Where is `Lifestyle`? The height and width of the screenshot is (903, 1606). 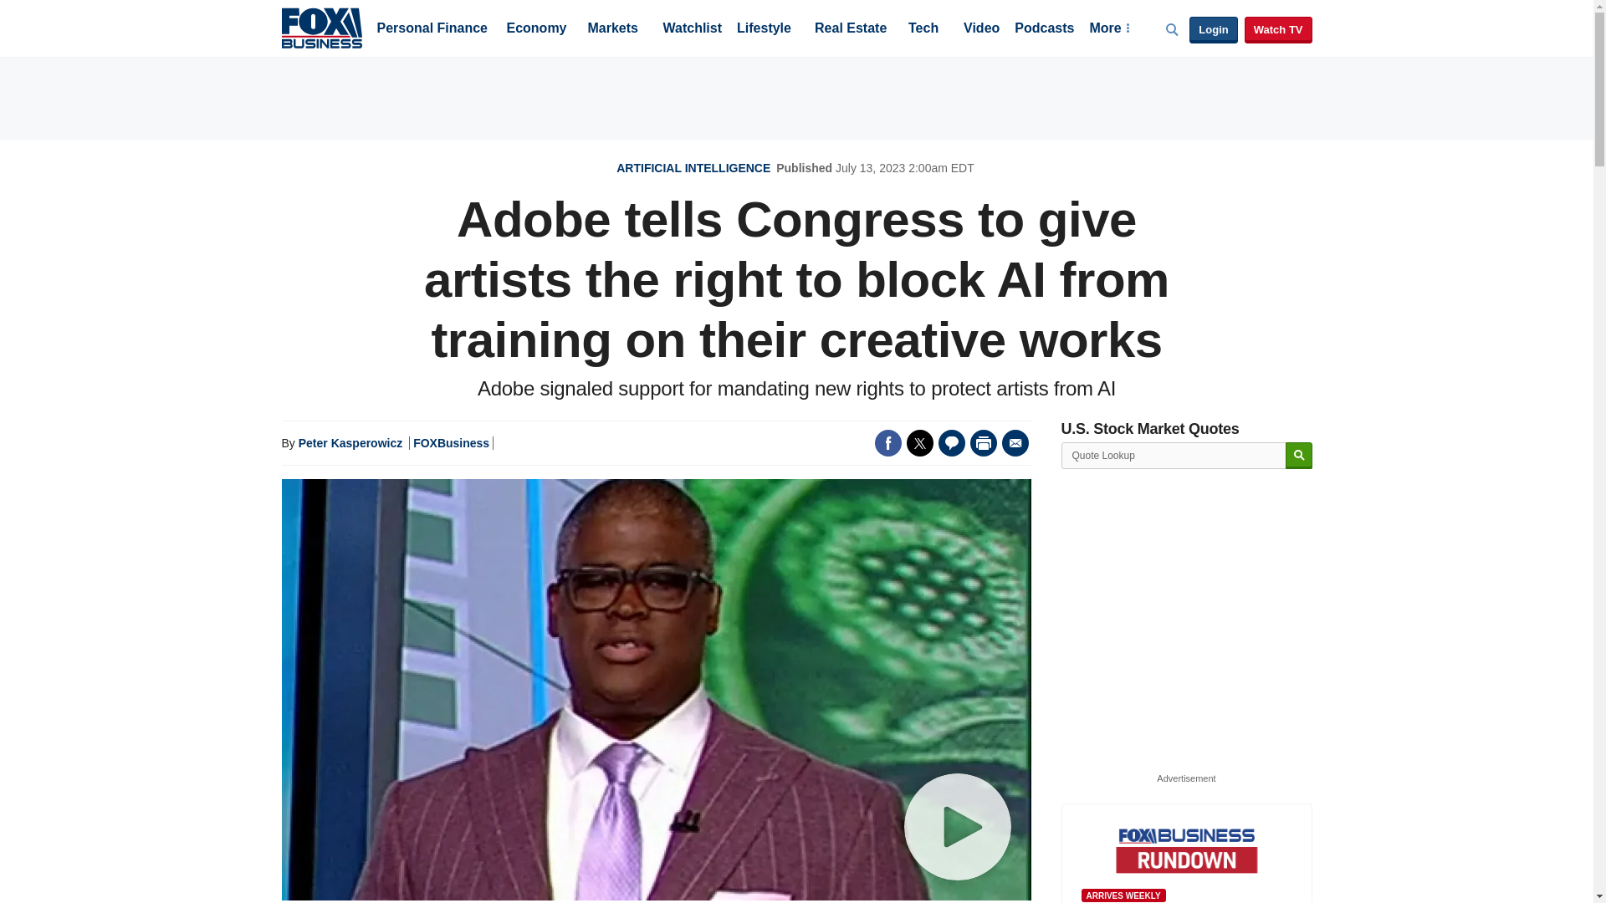 Lifestyle is located at coordinates (765, 29).